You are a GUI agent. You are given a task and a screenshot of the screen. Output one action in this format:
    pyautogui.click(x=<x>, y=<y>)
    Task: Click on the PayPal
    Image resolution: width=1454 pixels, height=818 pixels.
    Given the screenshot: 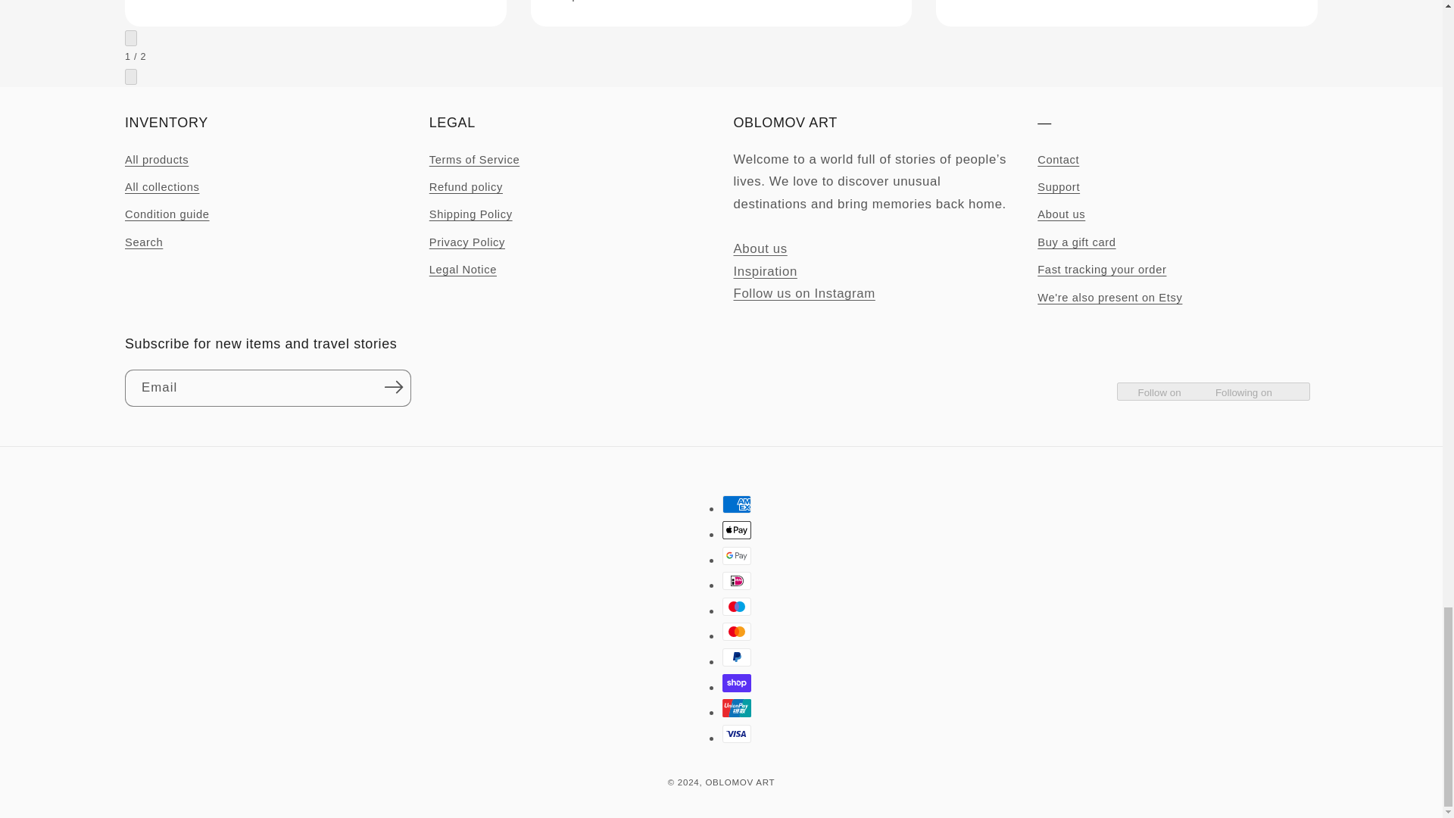 What is the action you would take?
    pyautogui.click(x=737, y=657)
    